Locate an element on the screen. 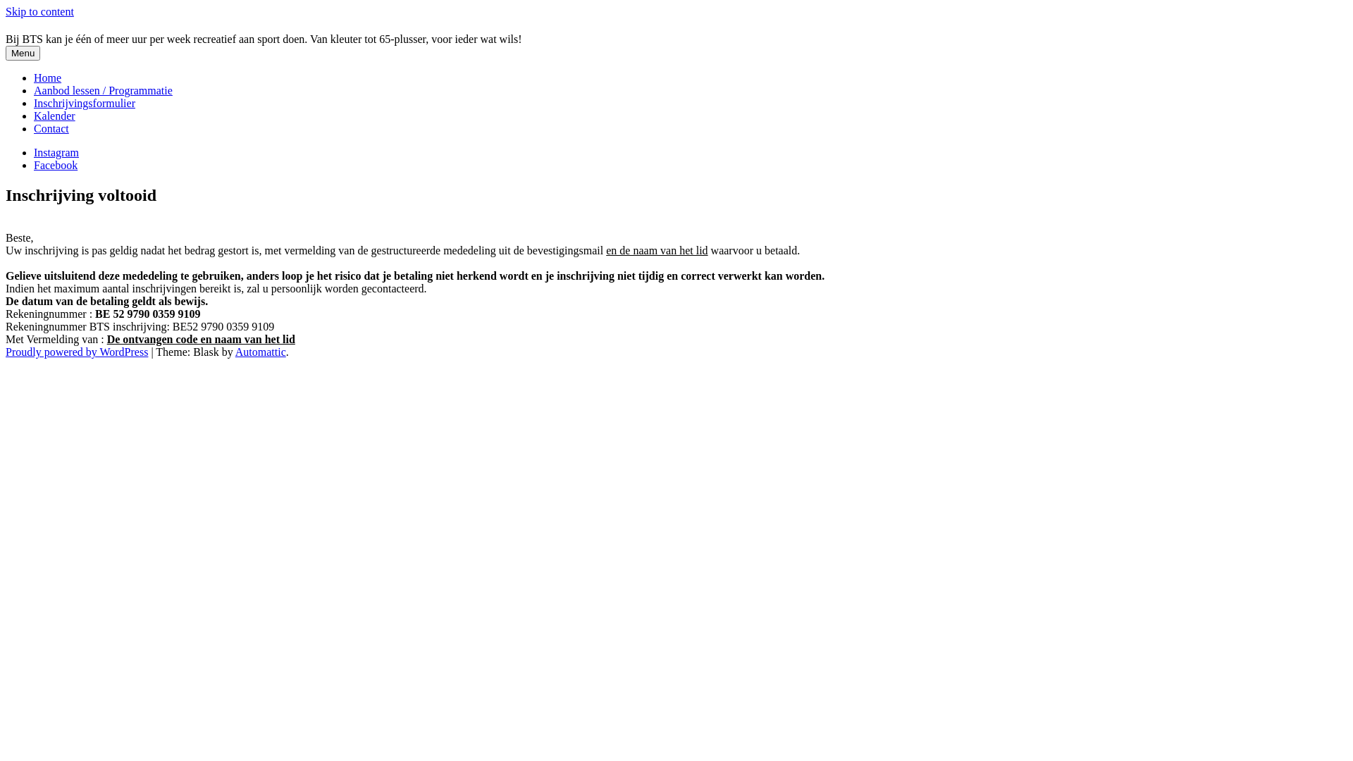 Image resolution: width=1353 pixels, height=761 pixels. Automattic is located at coordinates (261, 352).